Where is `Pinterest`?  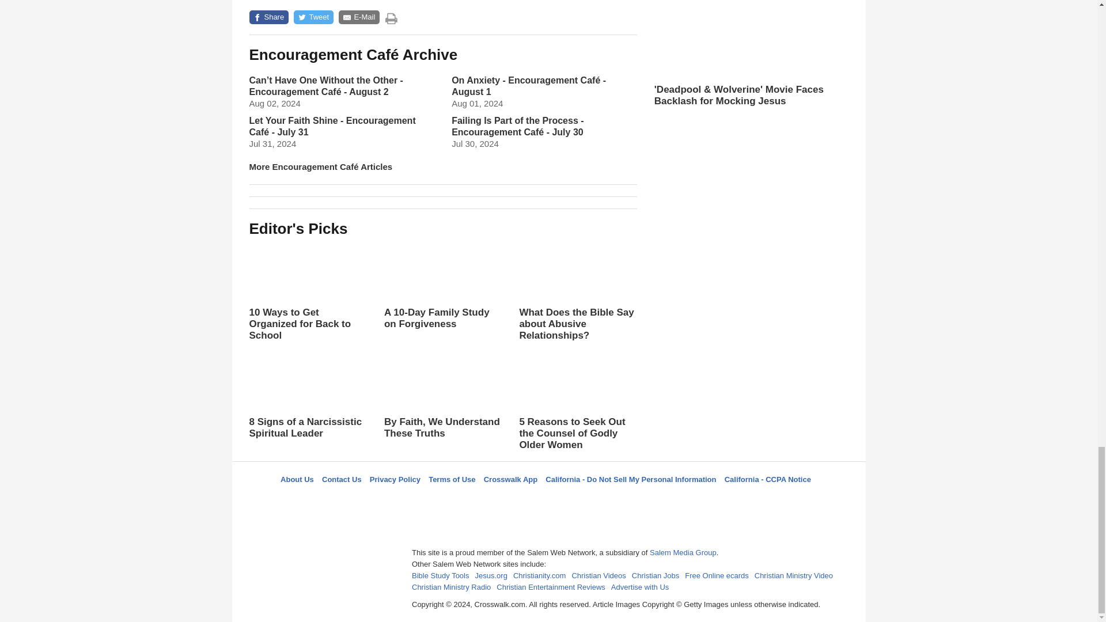
Pinterest is located at coordinates (575, 500).